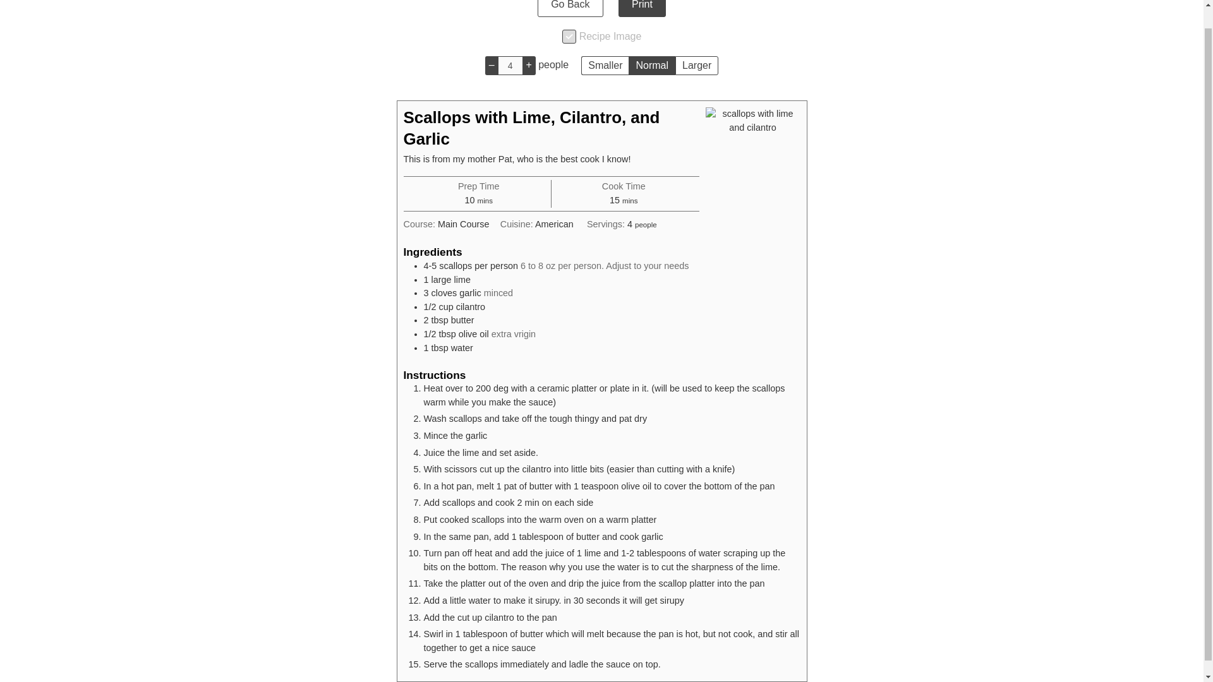 This screenshot has width=1213, height=682. What do you see at coordinates (652, 65) in the screenshot?
I see `Normal` at bounding box center [652, 65].